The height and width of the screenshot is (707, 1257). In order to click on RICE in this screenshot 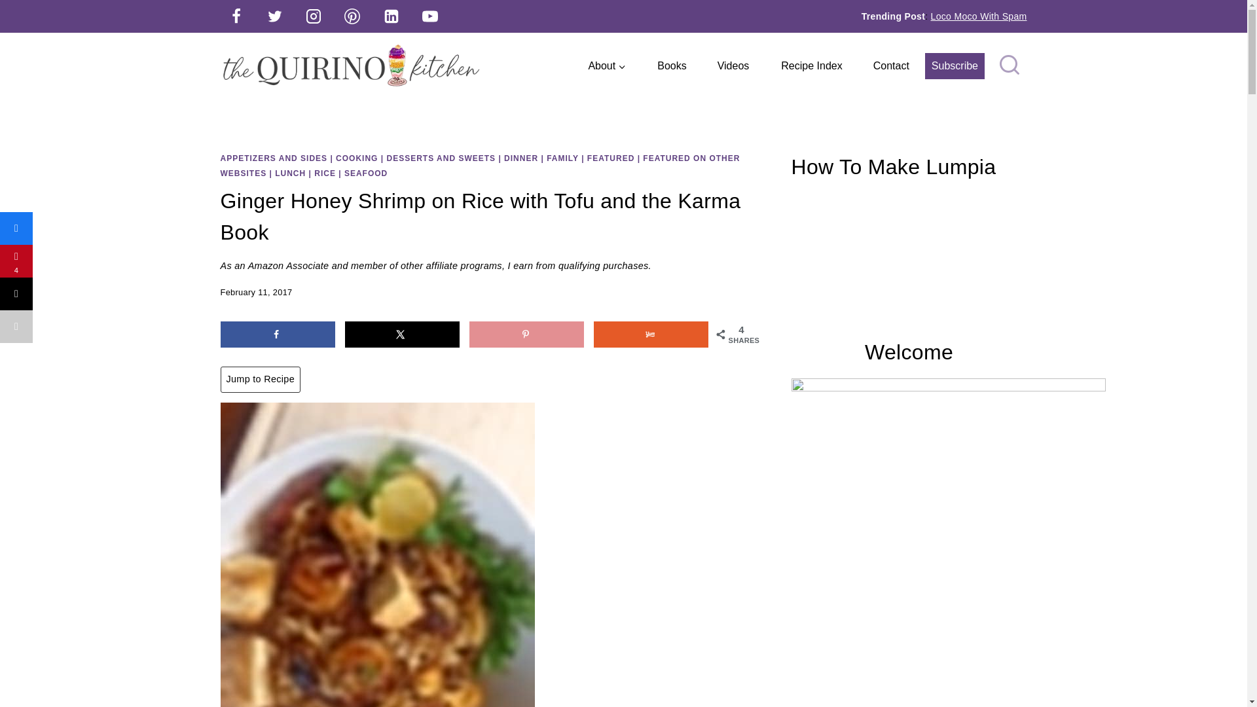, I will do `click(325, 173)`.